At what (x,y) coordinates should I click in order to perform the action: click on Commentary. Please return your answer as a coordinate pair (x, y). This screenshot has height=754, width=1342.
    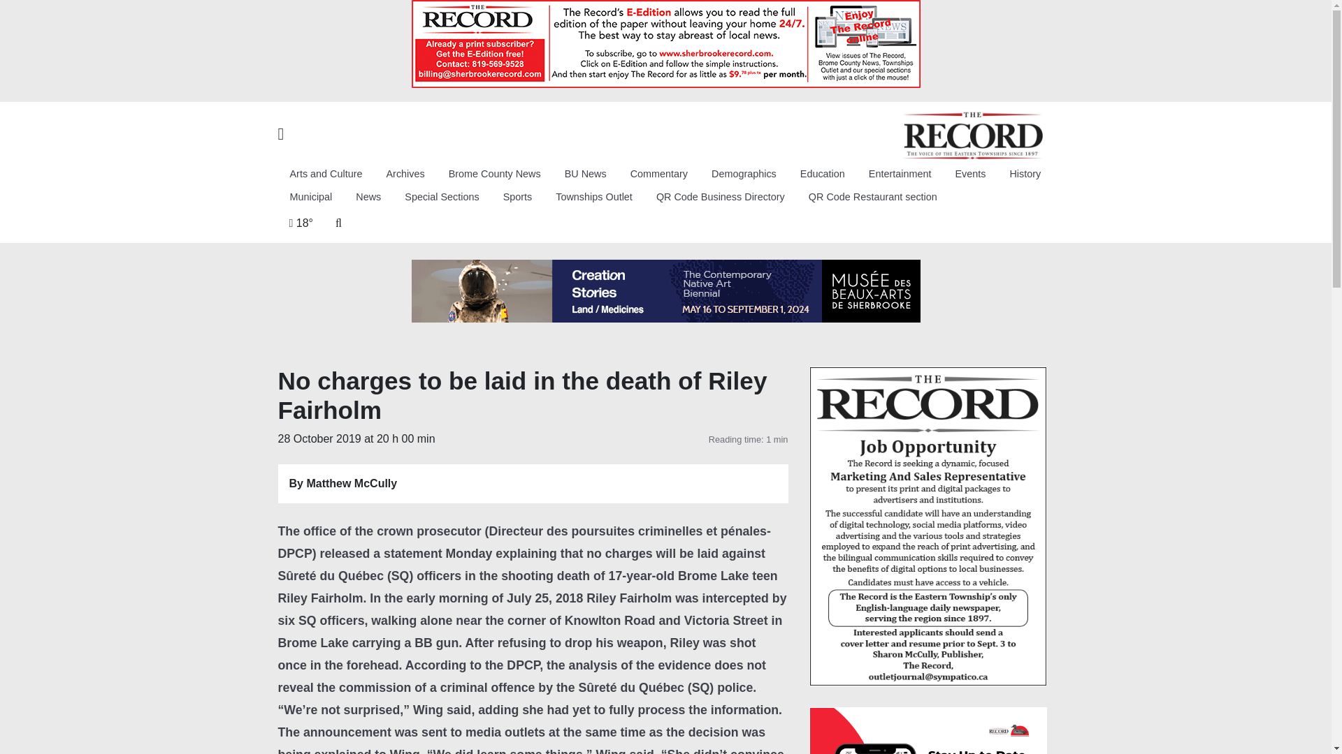
    Looking at the image, I should click on (658, 174).